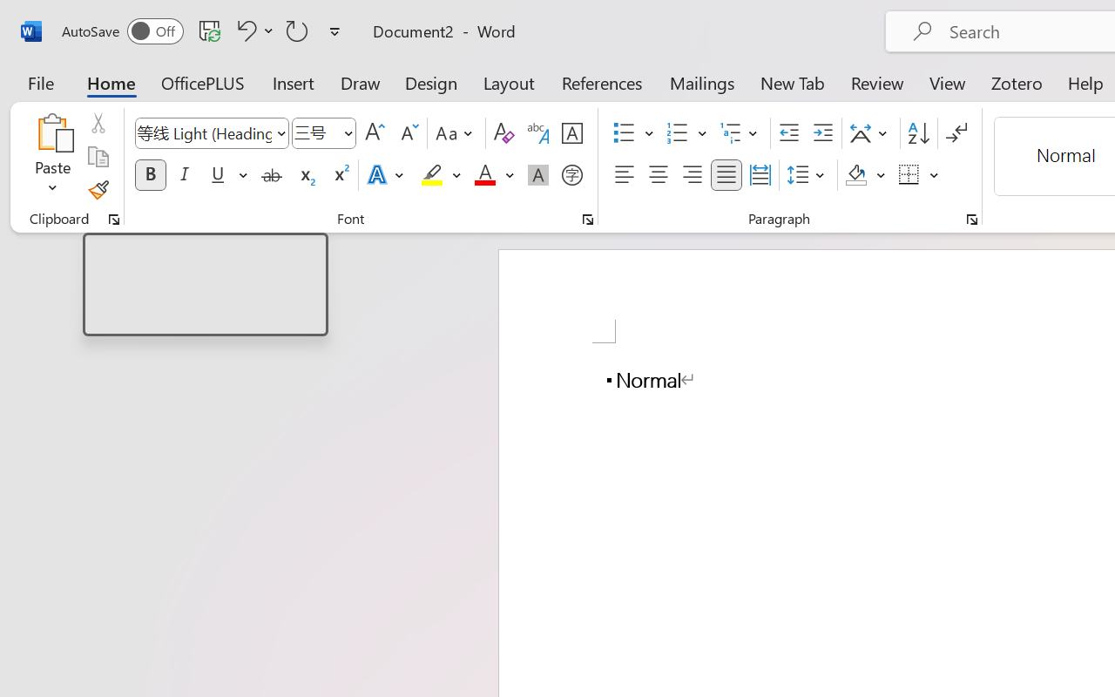  What do you see at coordinates (633, 133) in the screenshot?
I see `Bullets` at bounding box center [633, 133].